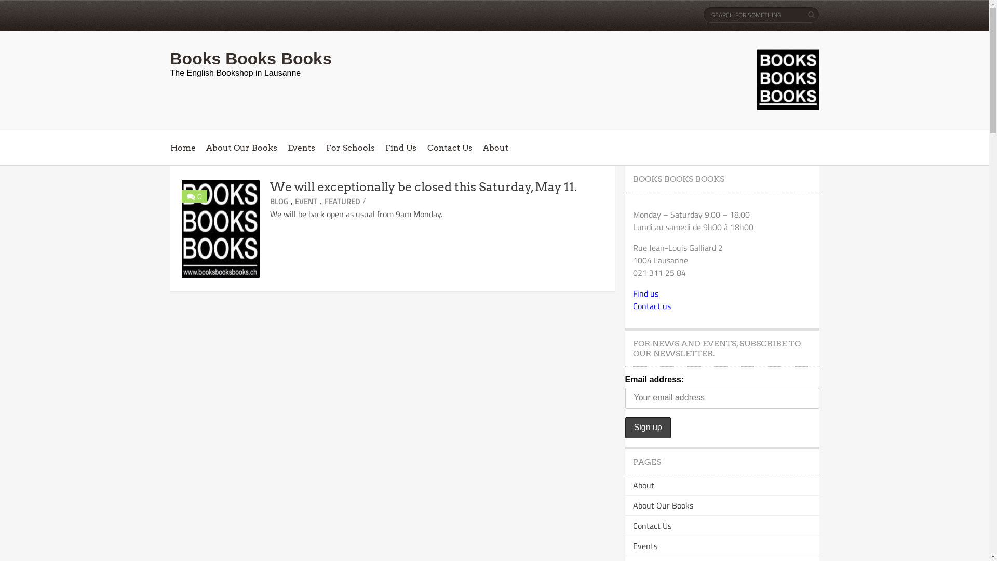 The width and height of the screenshot is (997, 561). I want to click on Sign up, so click(648, 428).